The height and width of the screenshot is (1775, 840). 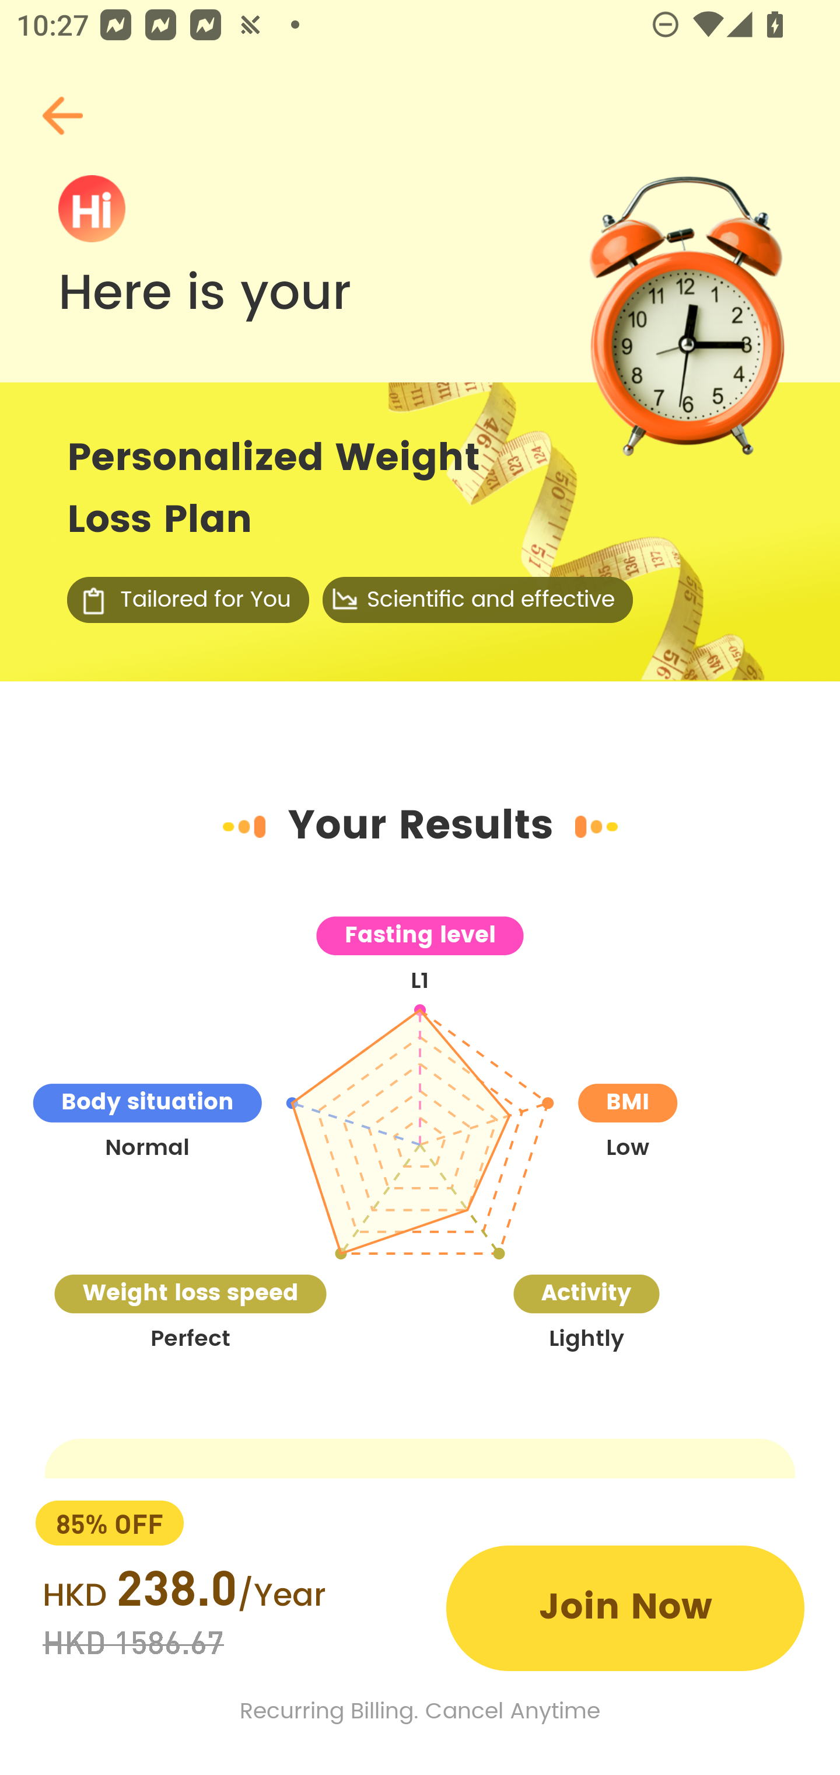 I want to click on Join Now, so click(x=625, y=1608).